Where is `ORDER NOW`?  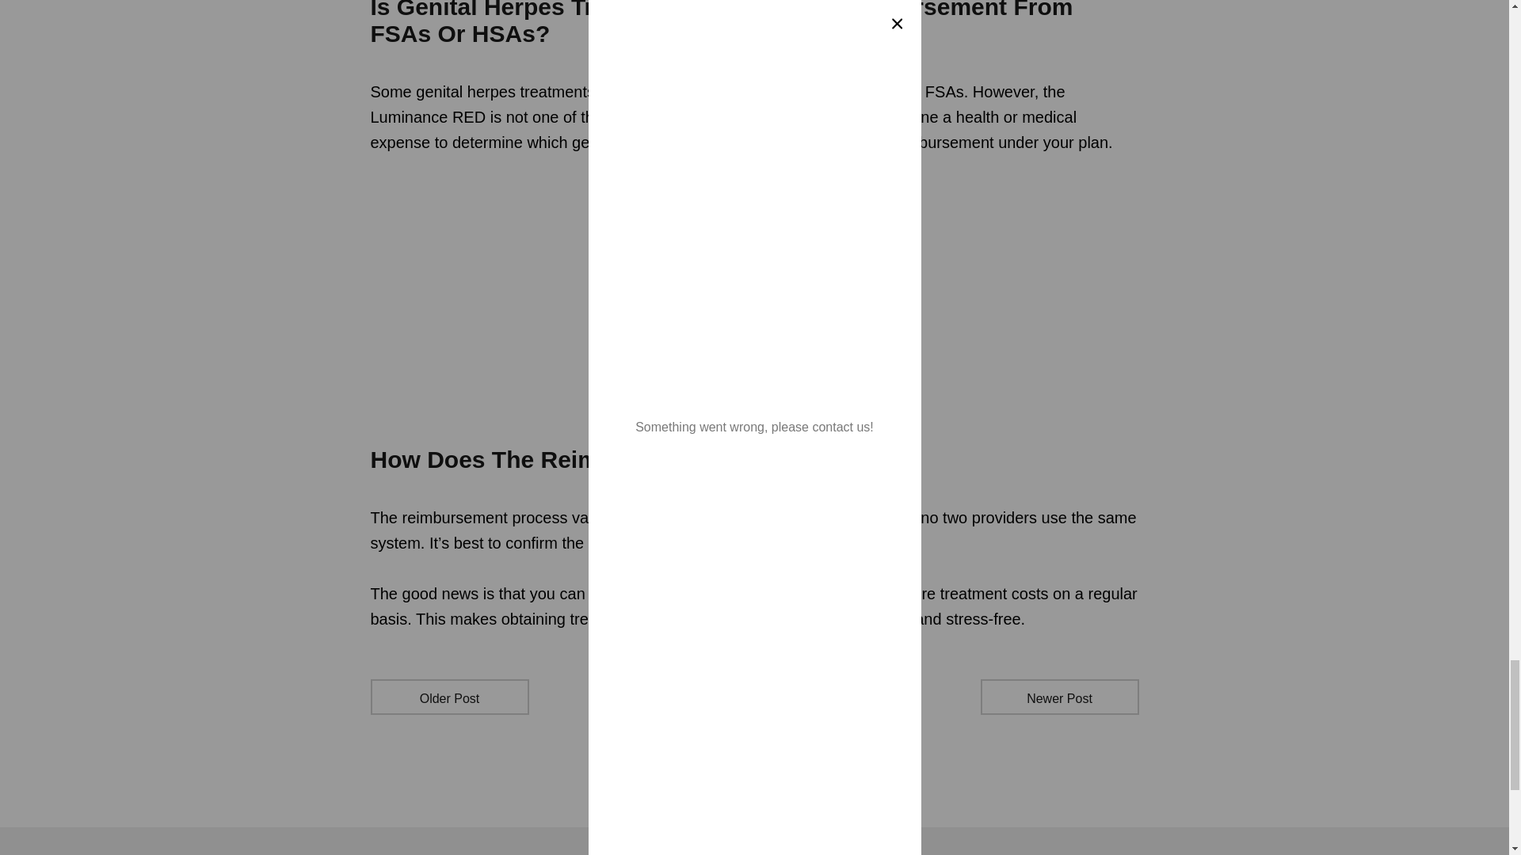 ORDER NOW is located at coordinates (754, 404).